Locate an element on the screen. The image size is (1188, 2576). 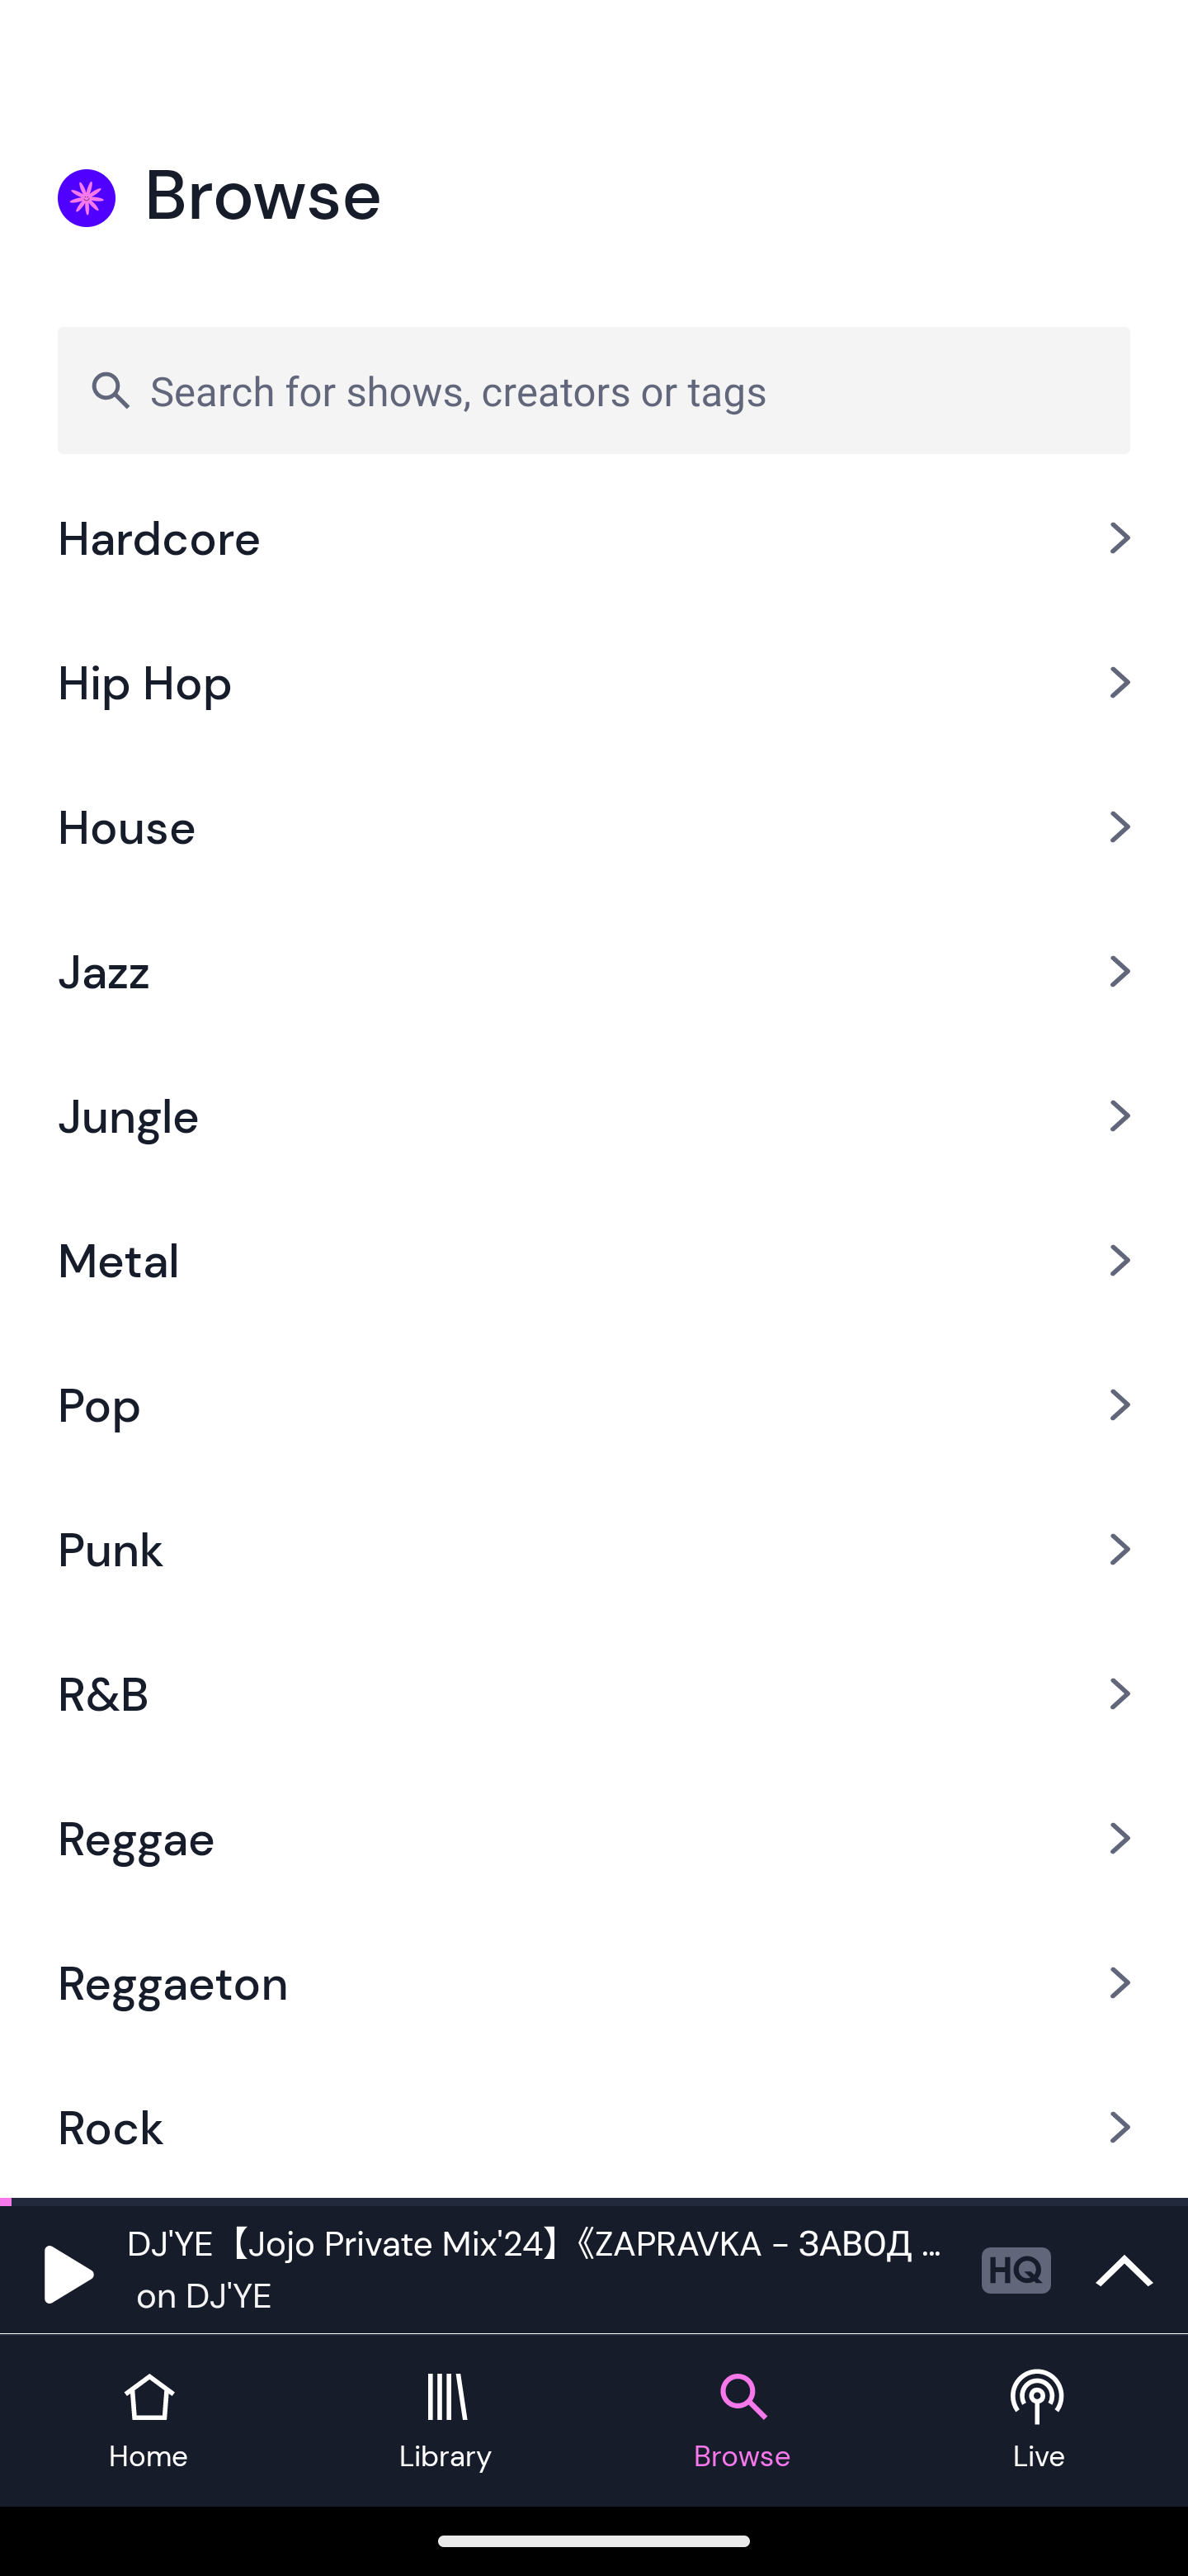
Jazz is located at coordinates (594, 971).